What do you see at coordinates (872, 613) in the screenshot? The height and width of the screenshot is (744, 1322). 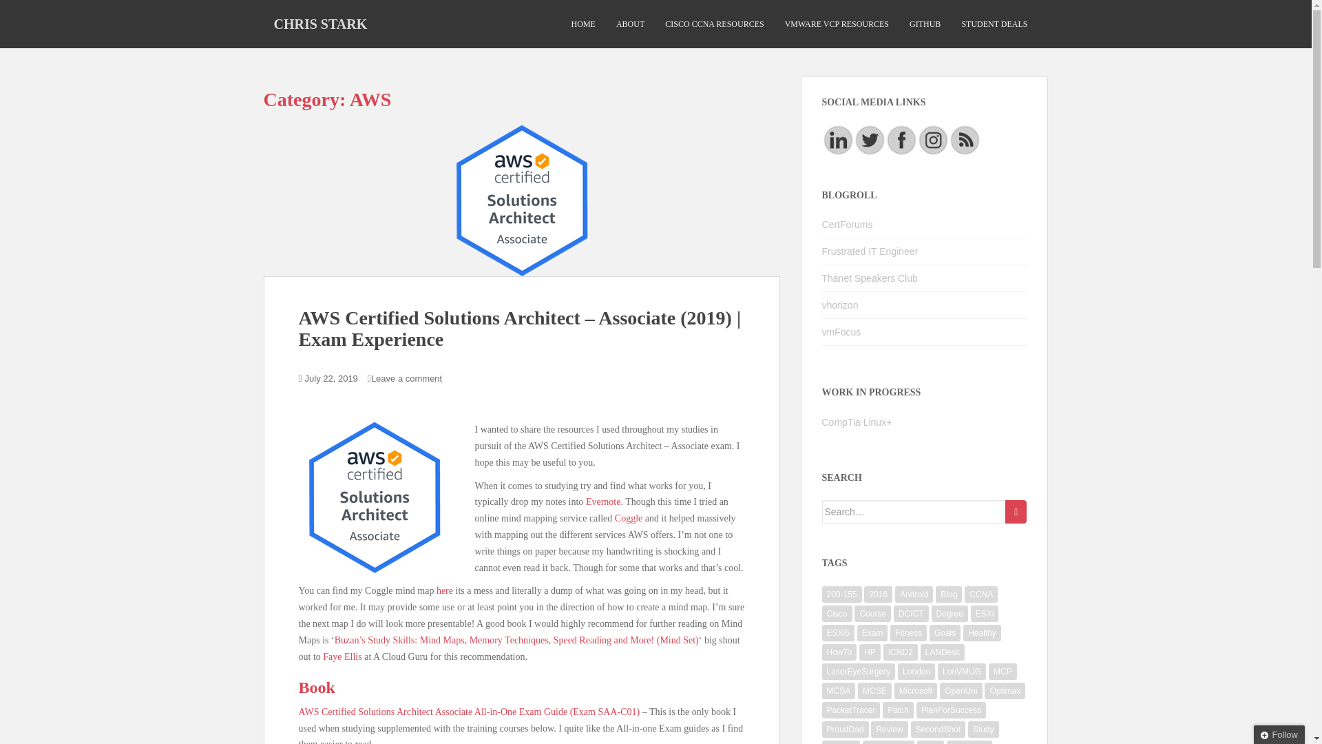 I see `Course` at bounding box center [872, 613].